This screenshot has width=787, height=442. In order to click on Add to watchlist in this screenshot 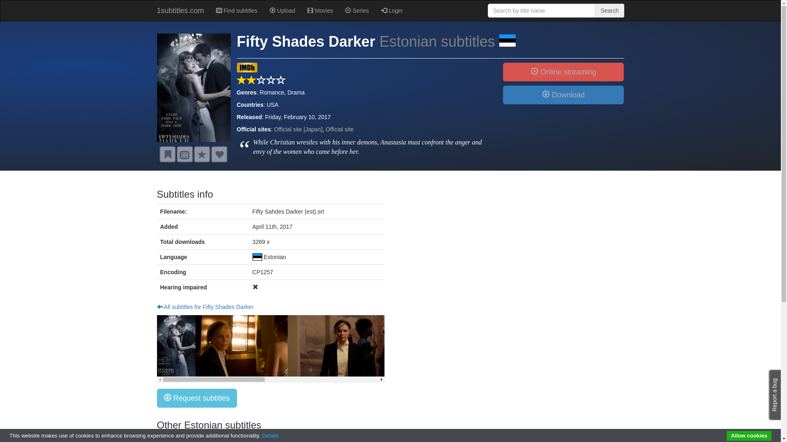, I will do `click(167, 154)`.